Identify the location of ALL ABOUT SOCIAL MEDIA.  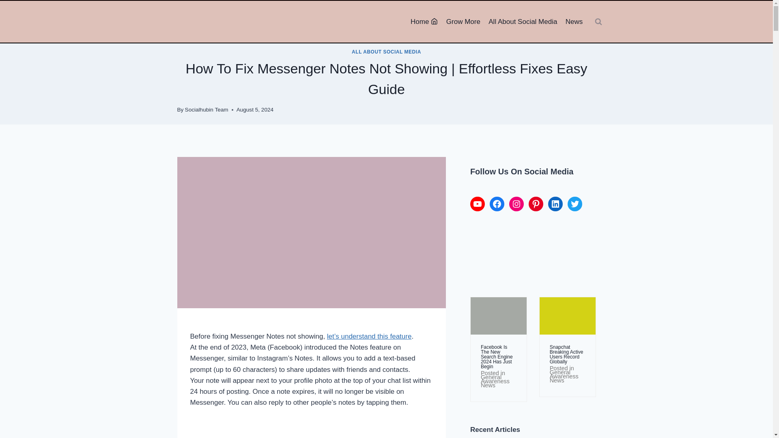
(386, 52).